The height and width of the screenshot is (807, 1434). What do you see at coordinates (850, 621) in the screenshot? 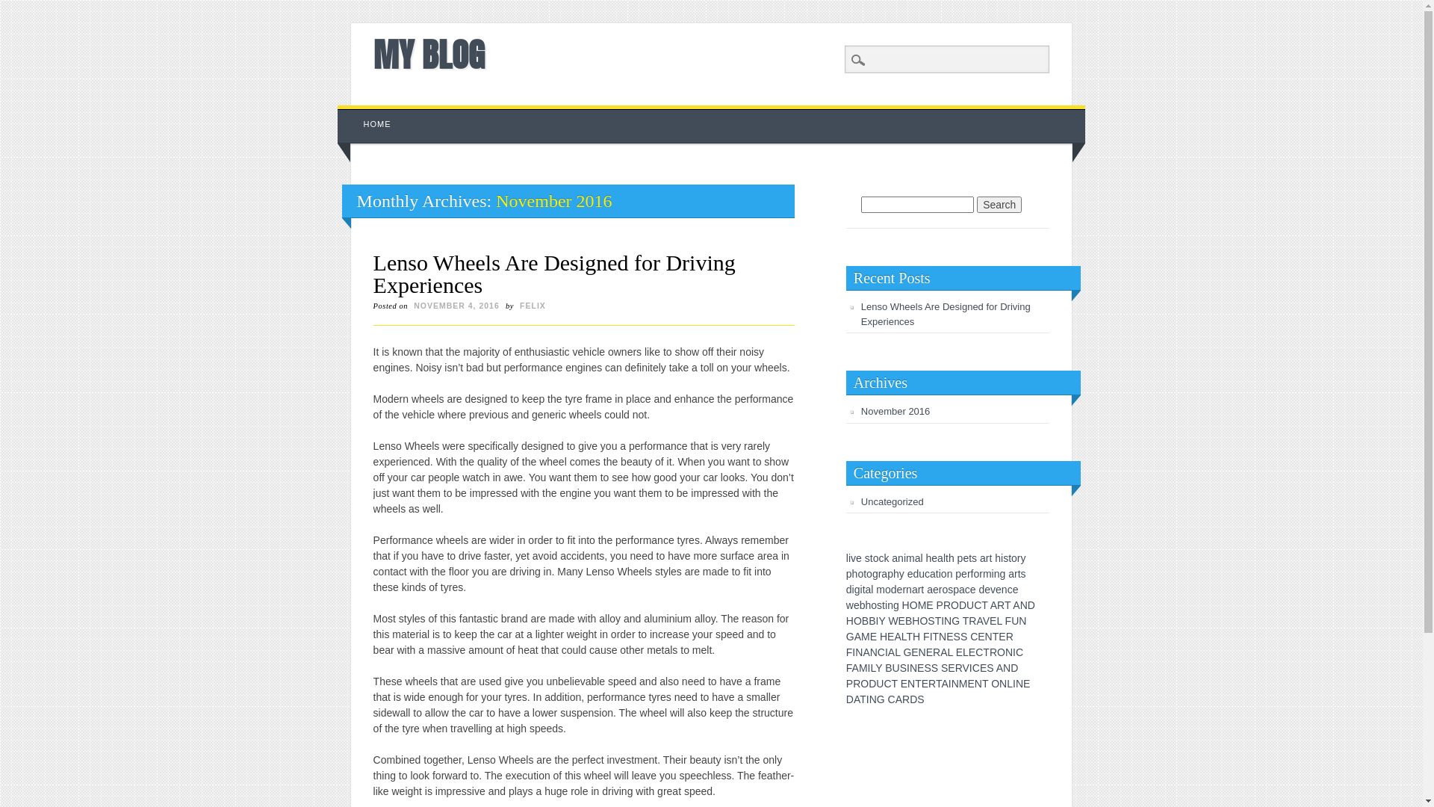
I see `H` at bounding box center [850, 621].